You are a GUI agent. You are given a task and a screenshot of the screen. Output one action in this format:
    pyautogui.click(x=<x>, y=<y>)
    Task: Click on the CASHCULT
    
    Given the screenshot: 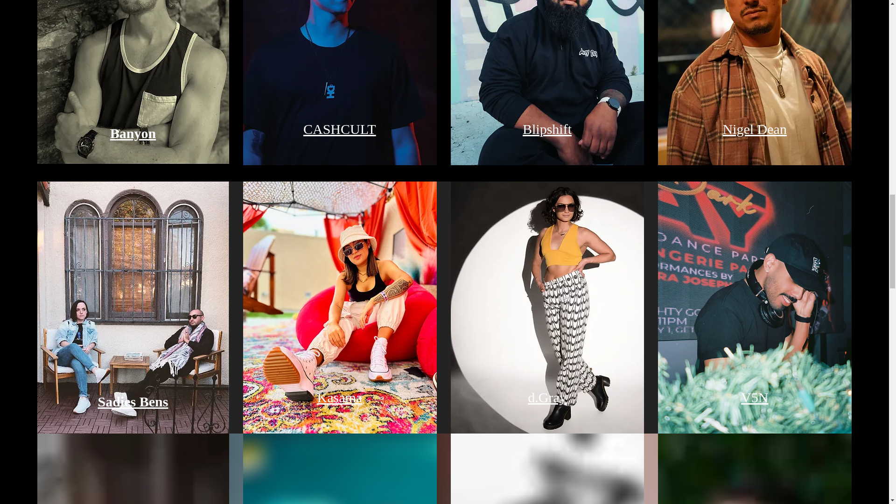 What is the action you would take?
    pyautogui.click(x=340, y=129)
    